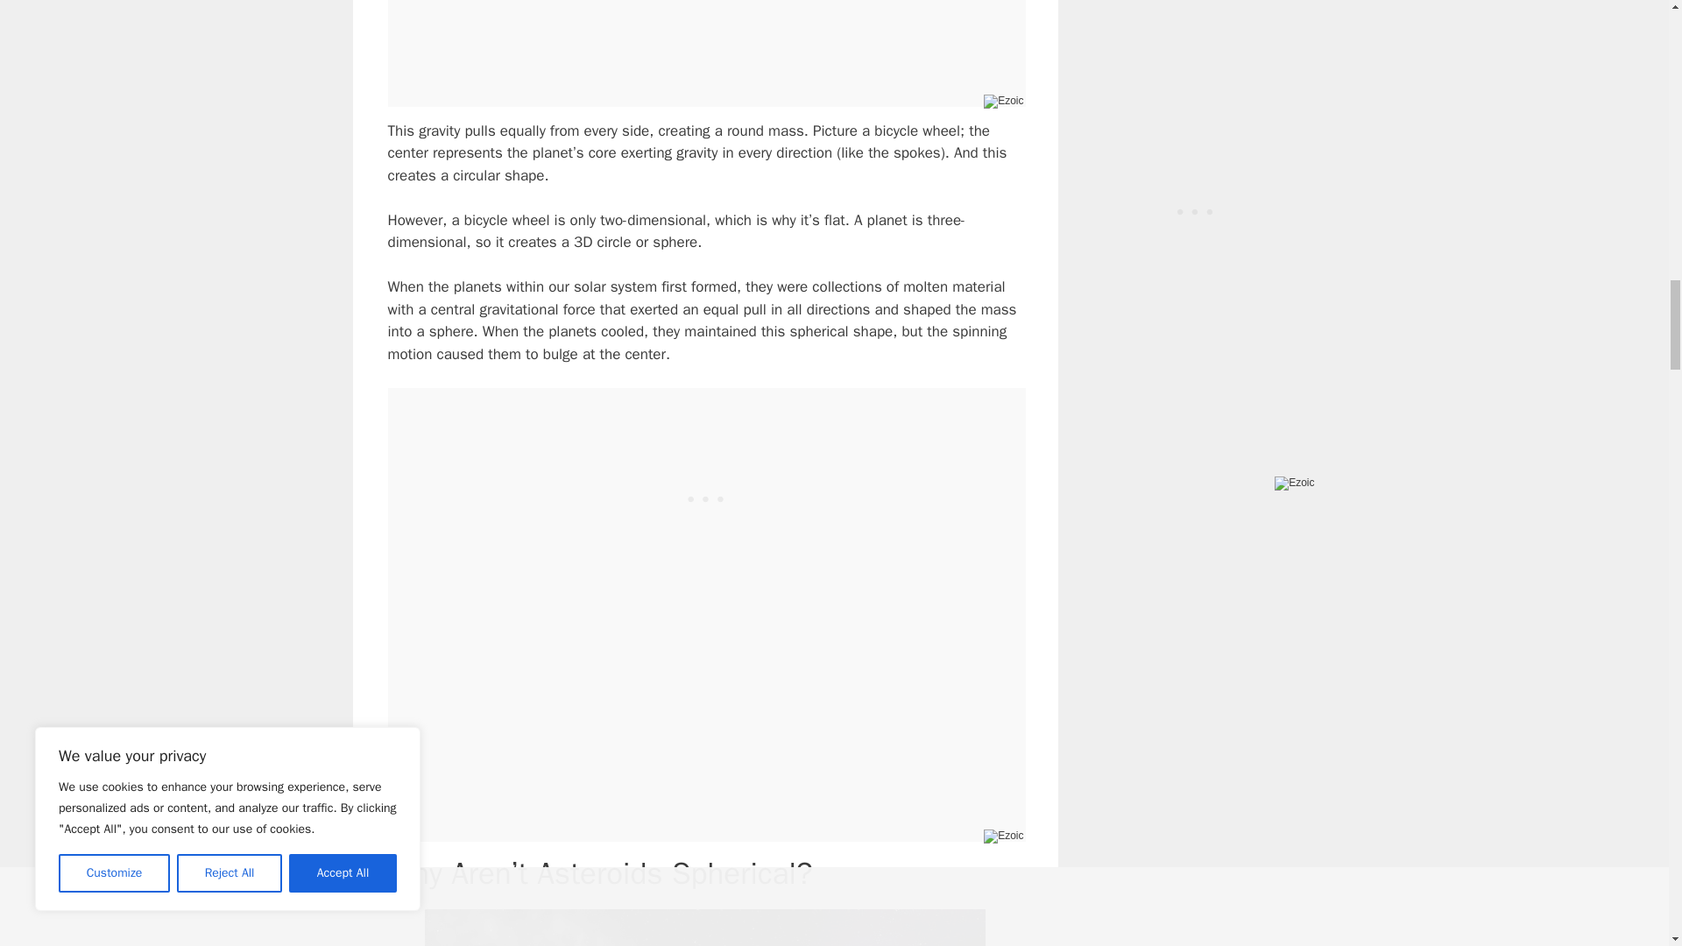 This screenshot has width=1682, height=946. Describe the element at coordinates (1003, 837) in the screenshot. I see `ezoic` at that location.